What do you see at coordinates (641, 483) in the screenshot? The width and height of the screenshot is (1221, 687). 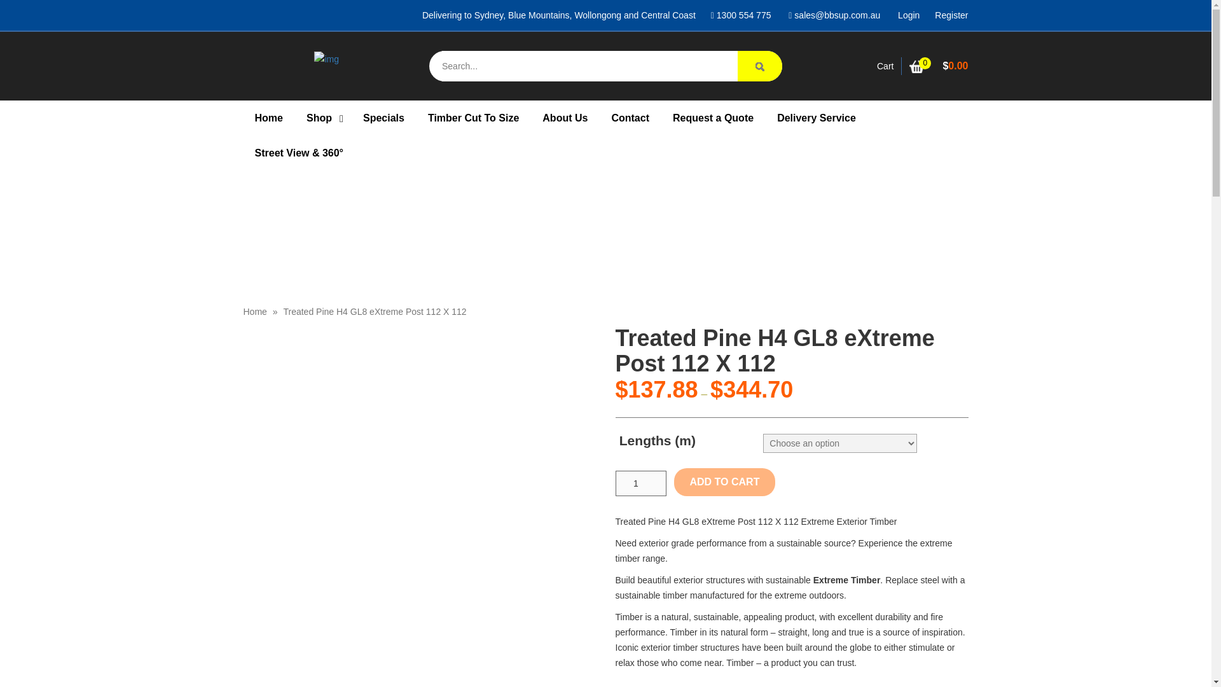 I see `1` at bounding box center [641, 483].